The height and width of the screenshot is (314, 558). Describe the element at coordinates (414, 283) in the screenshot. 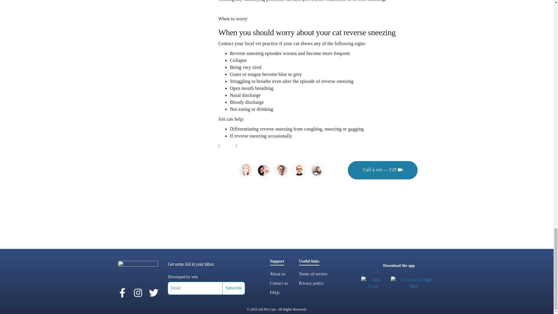

I see `Get it on Google Play` at that location.